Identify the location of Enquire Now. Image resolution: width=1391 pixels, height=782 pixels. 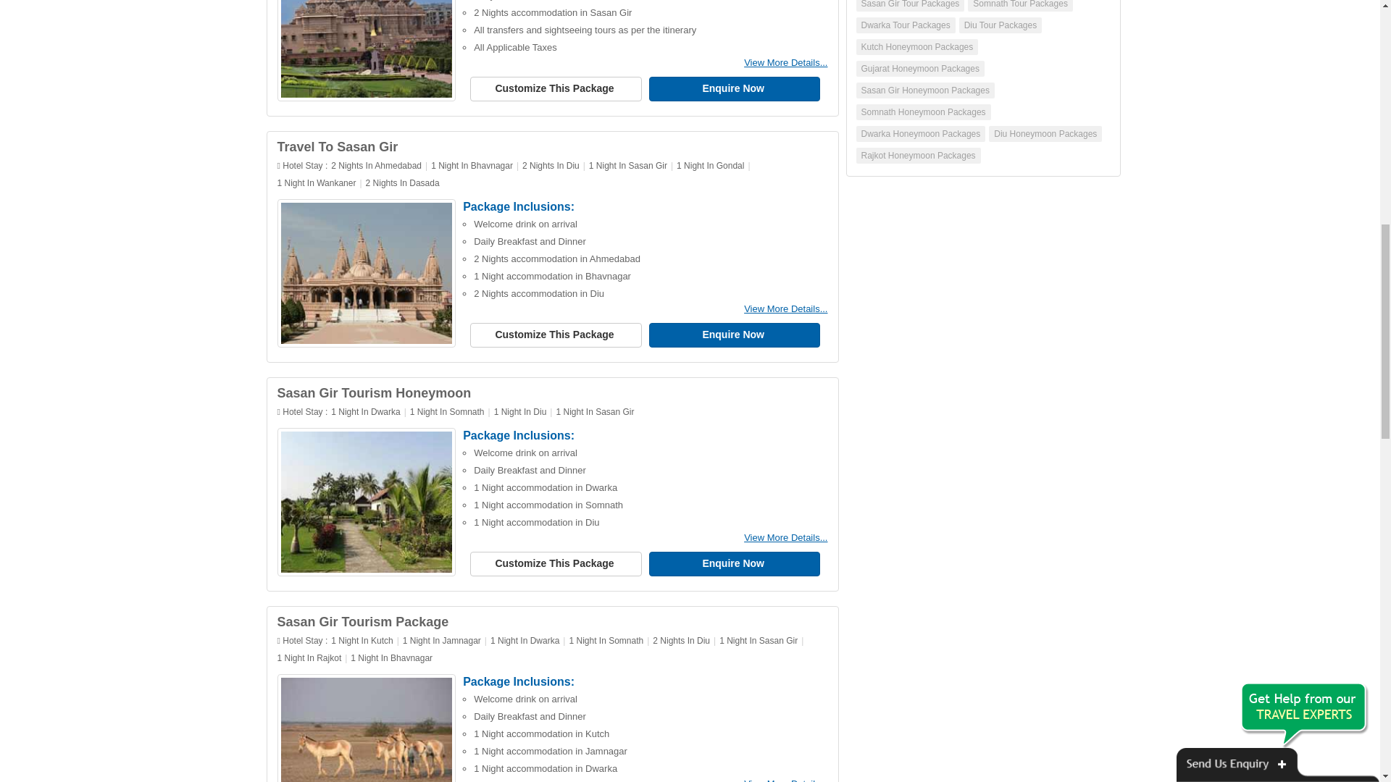
(735, 563).